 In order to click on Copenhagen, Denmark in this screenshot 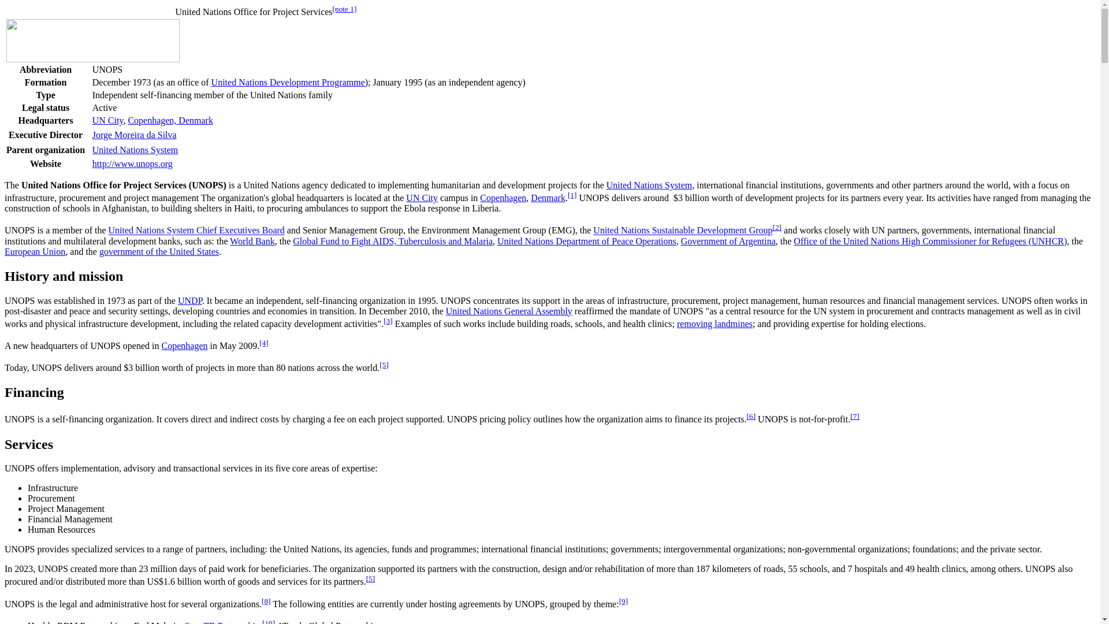, I will do `click(170, 120)`.